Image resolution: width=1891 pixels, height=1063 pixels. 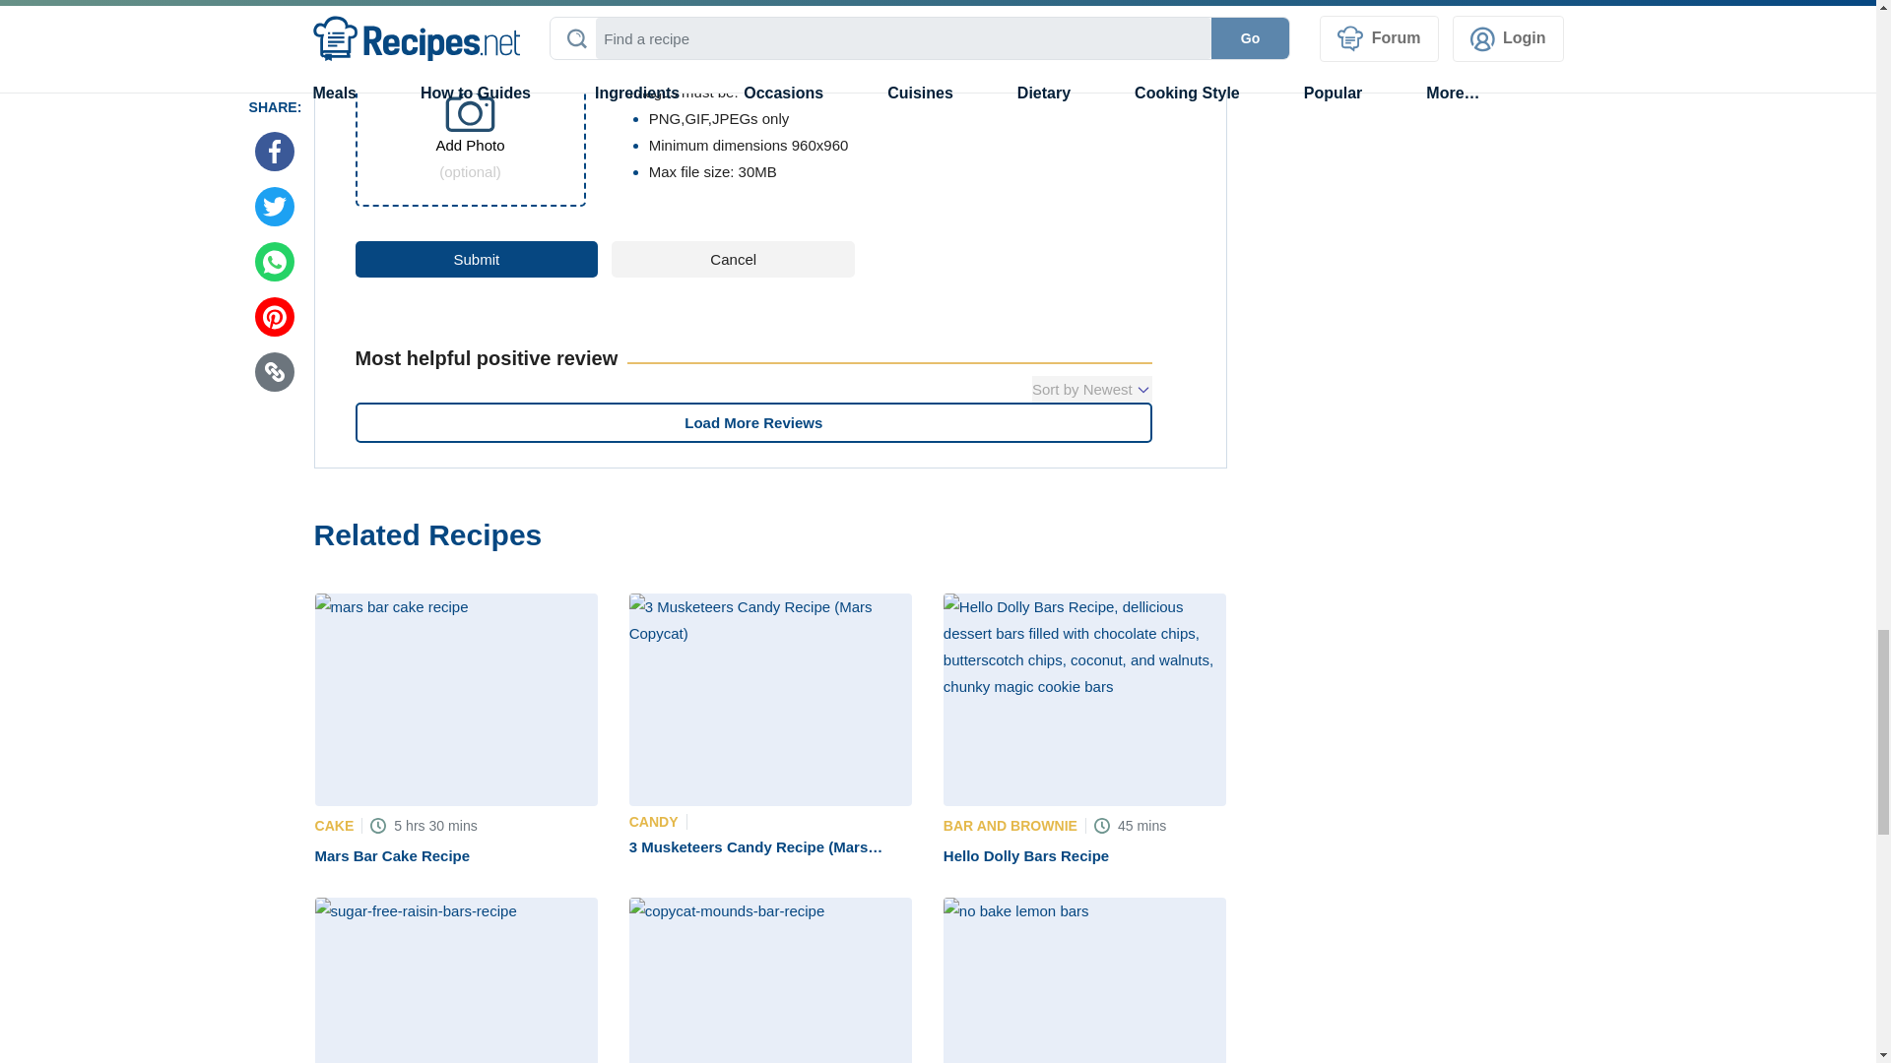 What do you see at coordinates (733, 259) in the screenshot?
I see `Cancel` at bounding box center [733, 259].